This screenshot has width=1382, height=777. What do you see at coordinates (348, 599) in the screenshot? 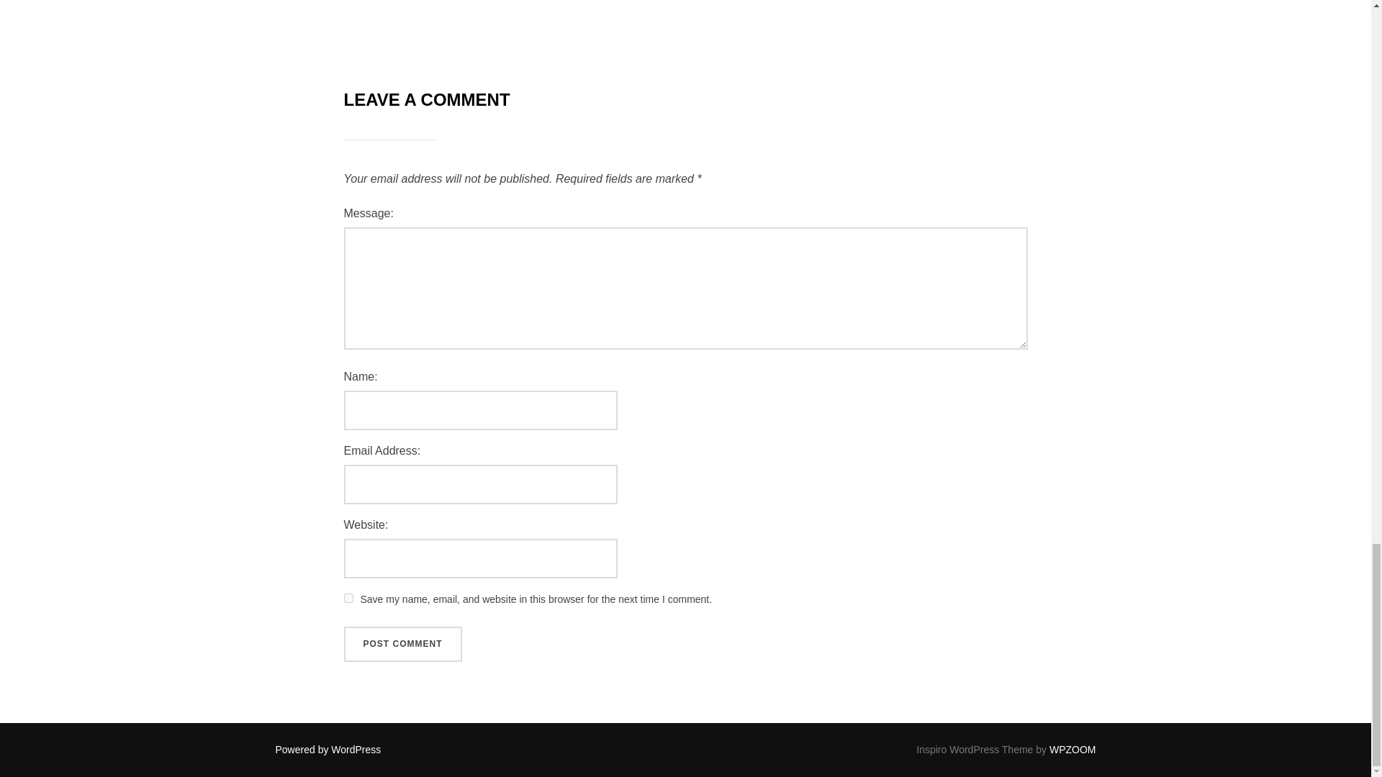
I see `yes` at bounding box center [348, 599].